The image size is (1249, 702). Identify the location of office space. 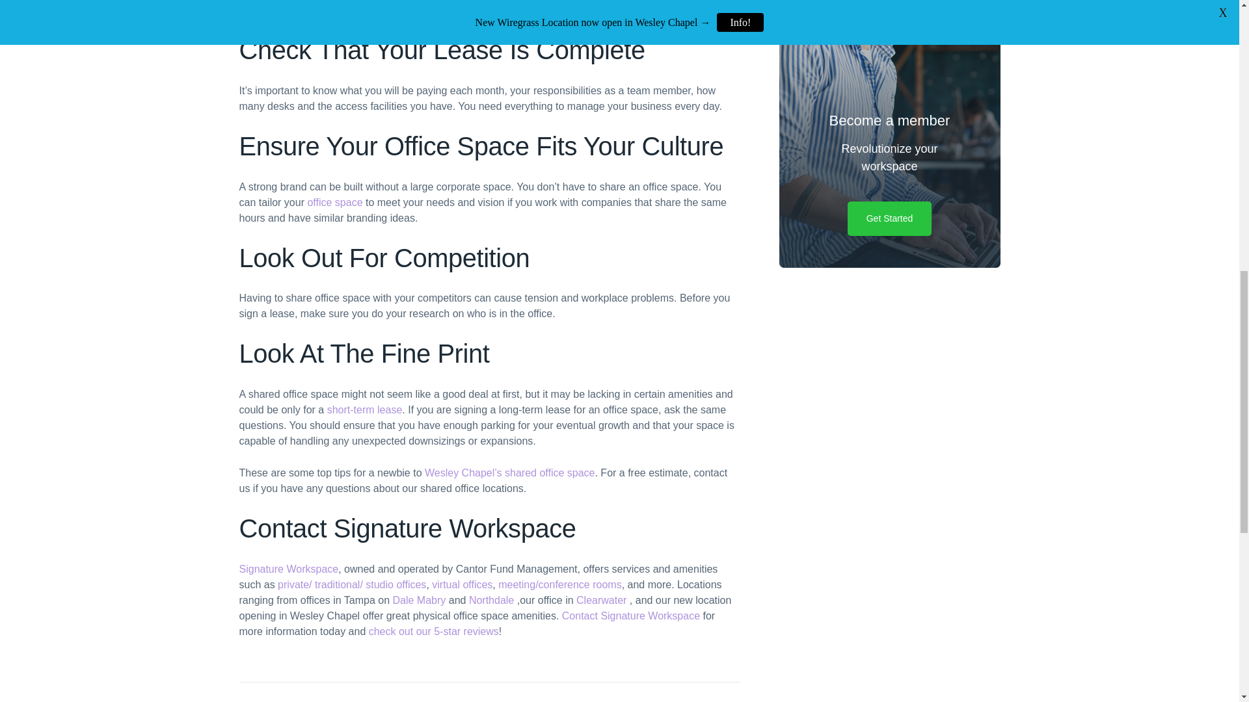
(334, 202).